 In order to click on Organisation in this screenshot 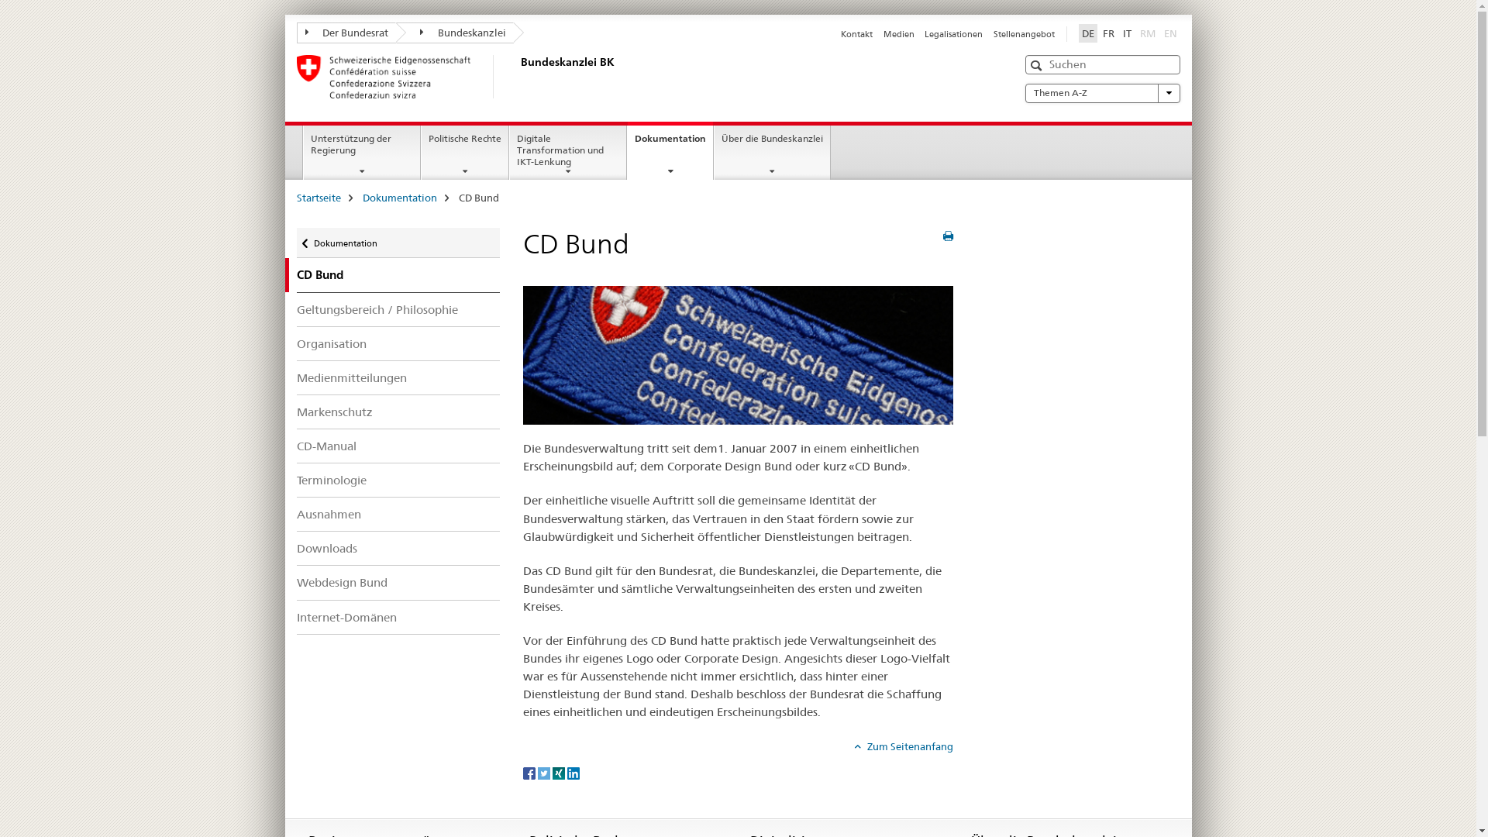, I will do `click(398, 344)`.